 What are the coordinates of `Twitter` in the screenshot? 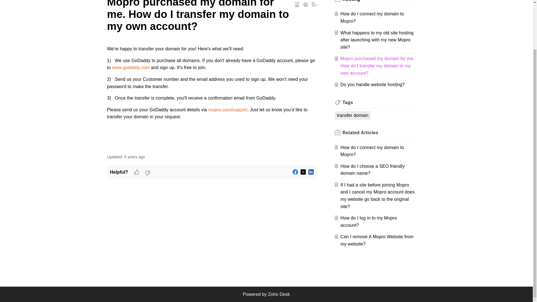 It's located at (303, 172).